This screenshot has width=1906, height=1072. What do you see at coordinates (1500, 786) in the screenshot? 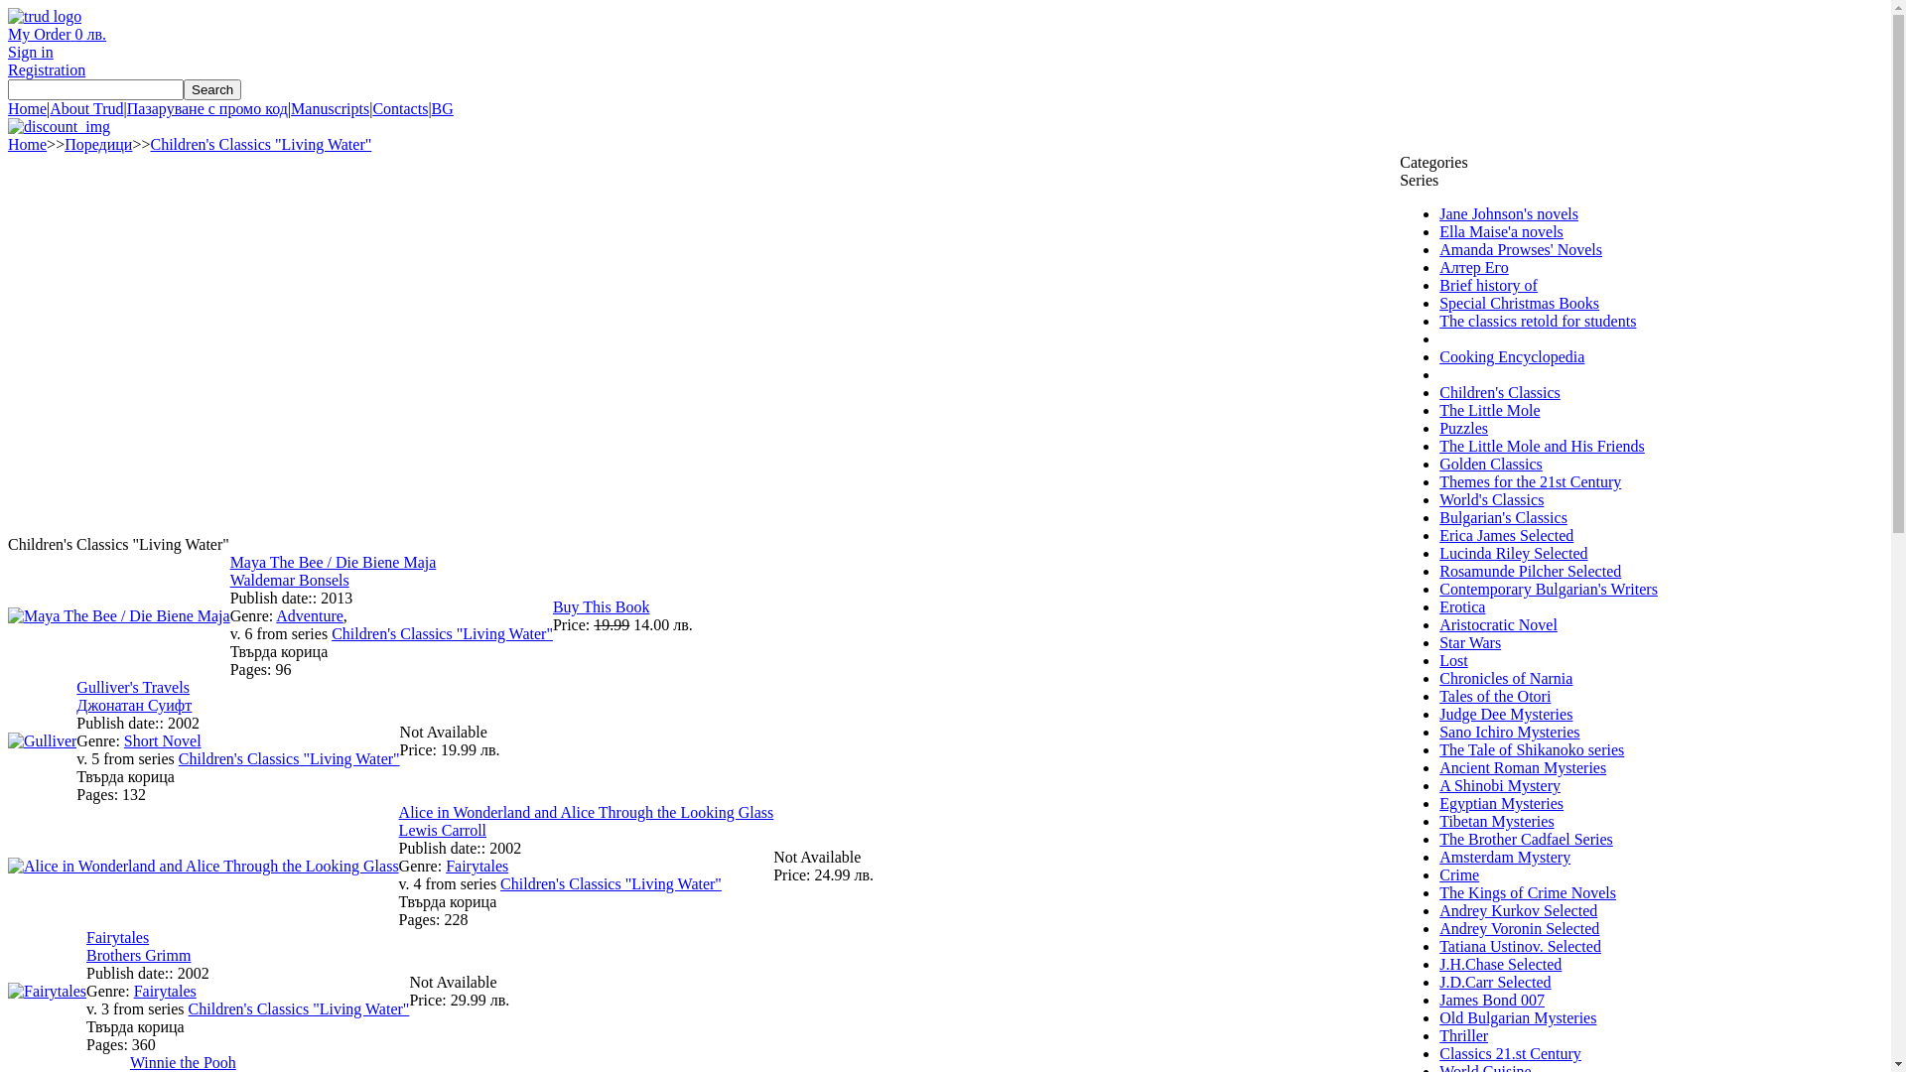
I see `A Shinobi Mystery` at bounding box center [1500, 786].